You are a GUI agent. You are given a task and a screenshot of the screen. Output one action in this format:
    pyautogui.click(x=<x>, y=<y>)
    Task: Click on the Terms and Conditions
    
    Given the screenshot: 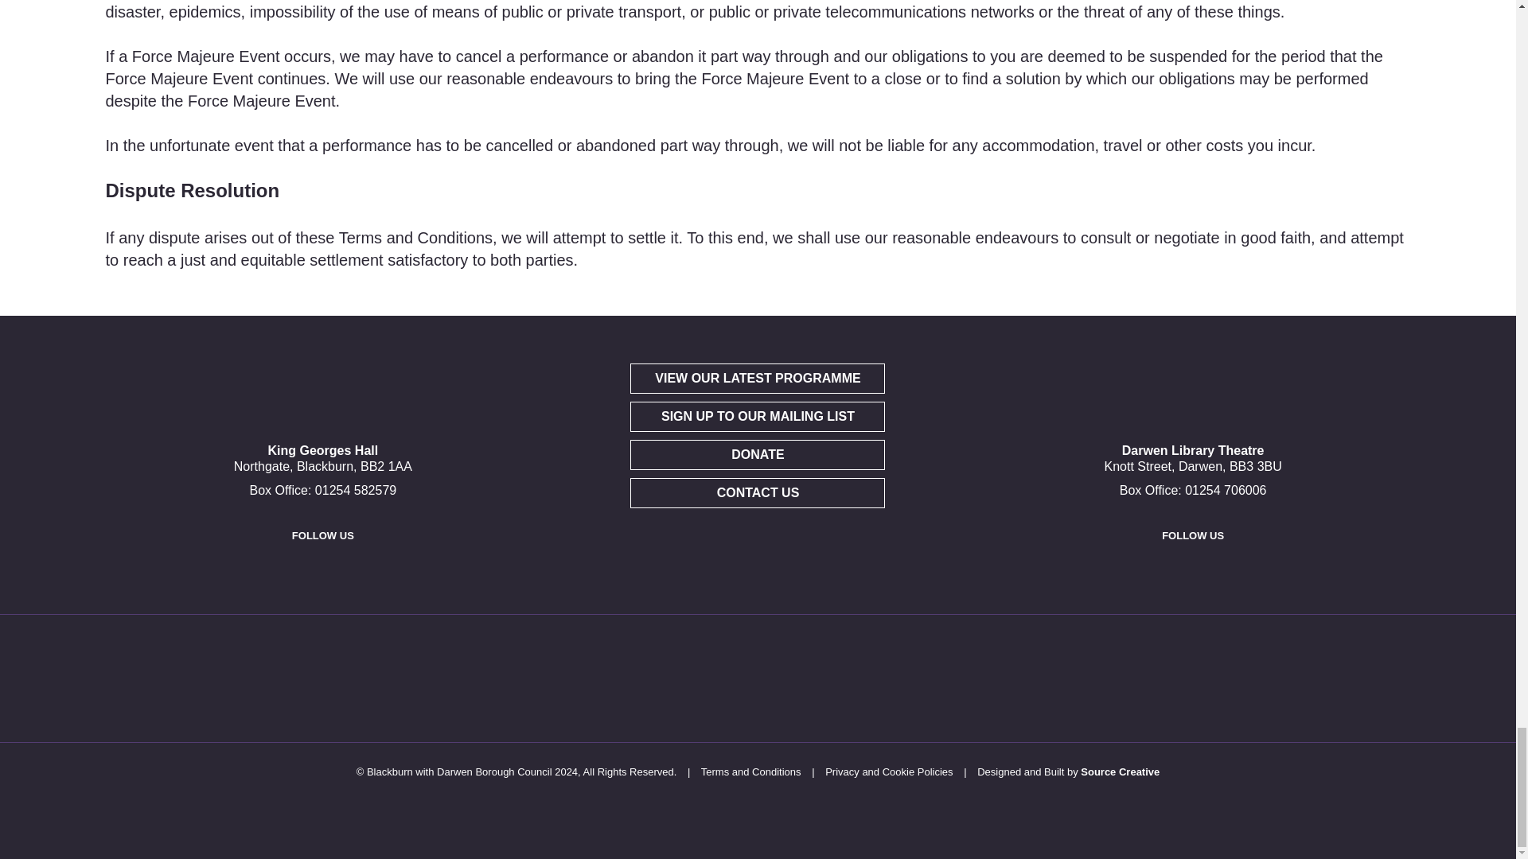 What is the action you would take?
    pyautogui.click(x=751, y=772)
    